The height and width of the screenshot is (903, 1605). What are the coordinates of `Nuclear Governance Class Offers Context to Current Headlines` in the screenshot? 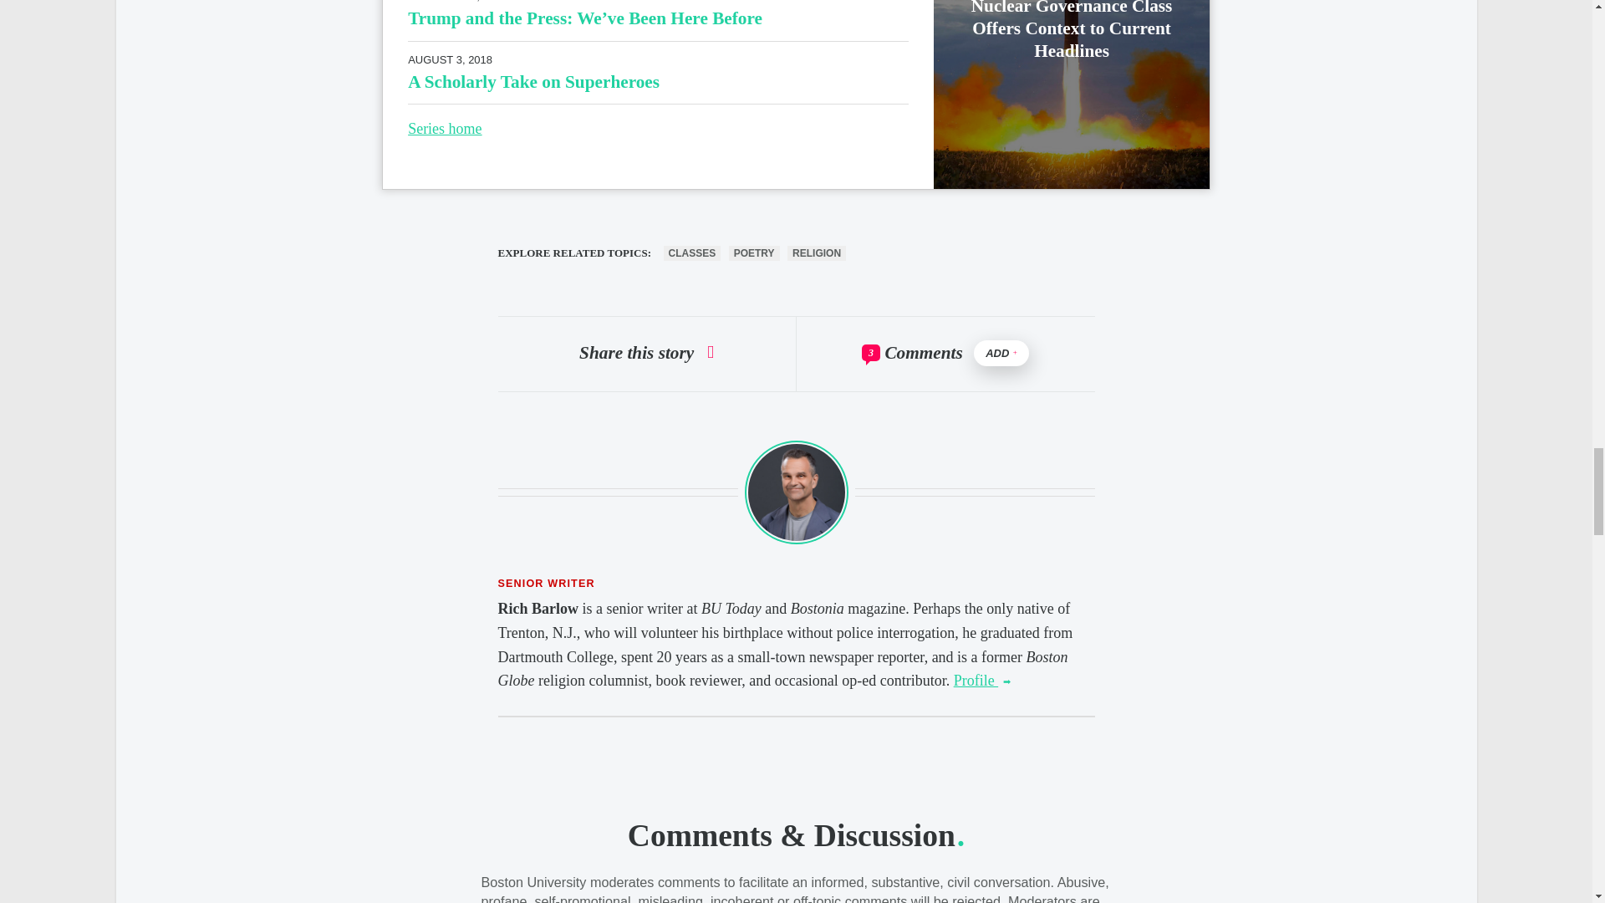 It's located at (1071, 30).